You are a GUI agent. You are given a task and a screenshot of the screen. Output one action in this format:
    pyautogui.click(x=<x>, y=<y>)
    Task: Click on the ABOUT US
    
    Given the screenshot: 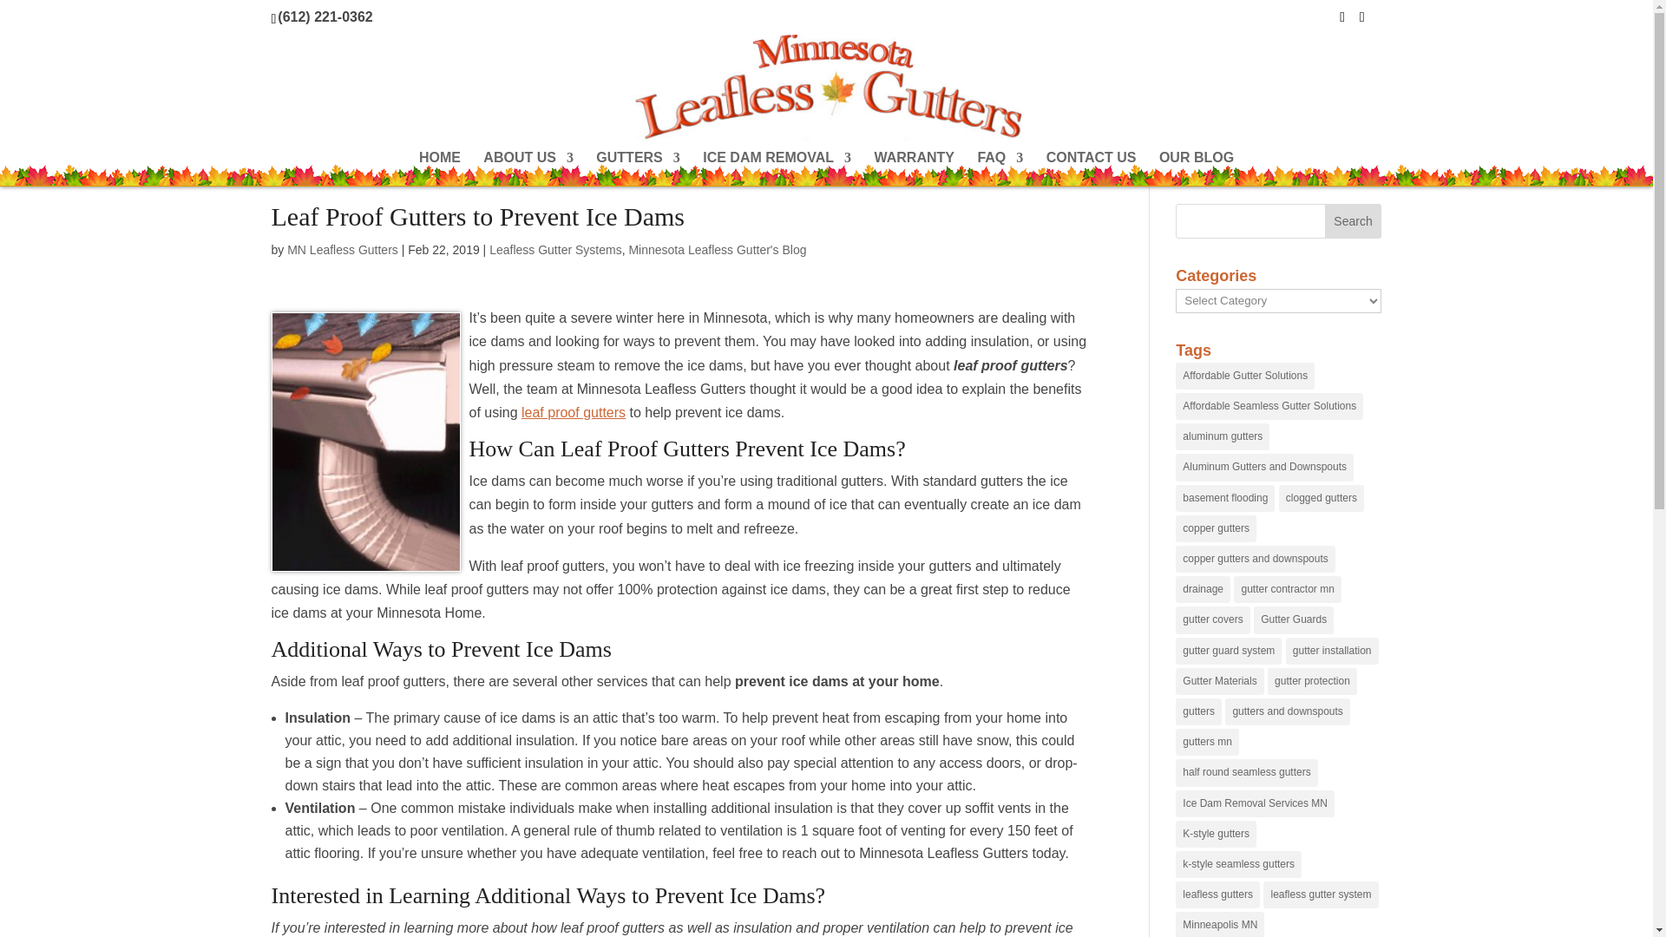 What is the action you would take?
    pyautogui.click(x=528, y=168)
    